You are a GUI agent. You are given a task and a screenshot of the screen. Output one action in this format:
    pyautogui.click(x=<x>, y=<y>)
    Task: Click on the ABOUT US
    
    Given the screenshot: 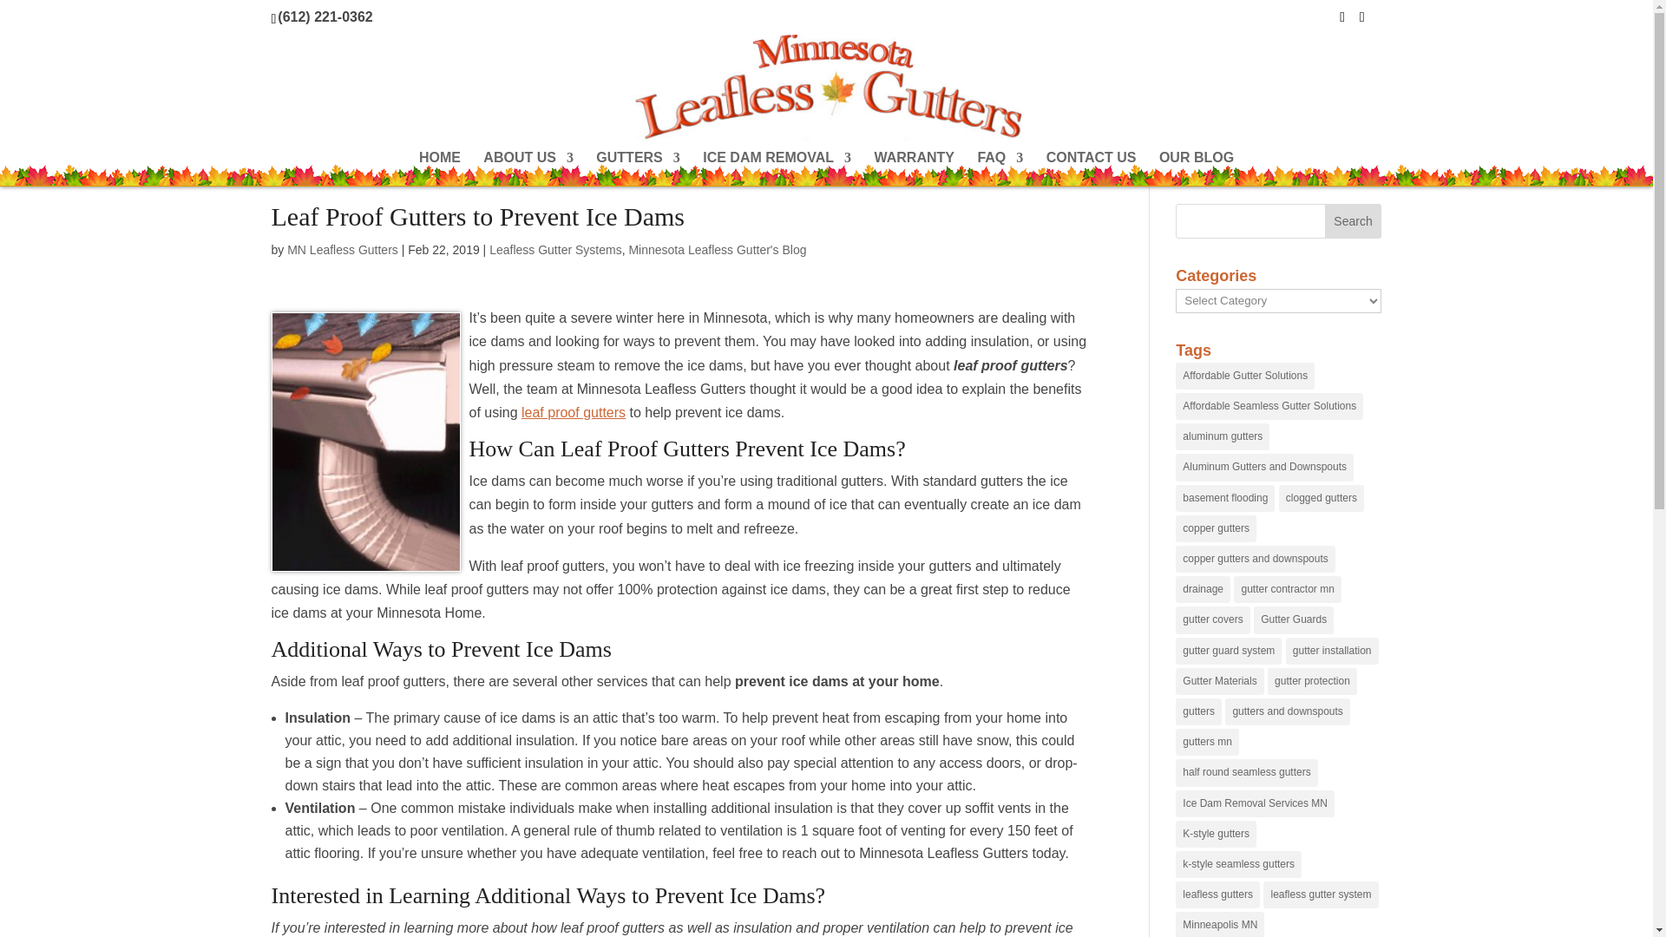 What is the action you would take?
    pyautogui.click(x=528, y=168)
    